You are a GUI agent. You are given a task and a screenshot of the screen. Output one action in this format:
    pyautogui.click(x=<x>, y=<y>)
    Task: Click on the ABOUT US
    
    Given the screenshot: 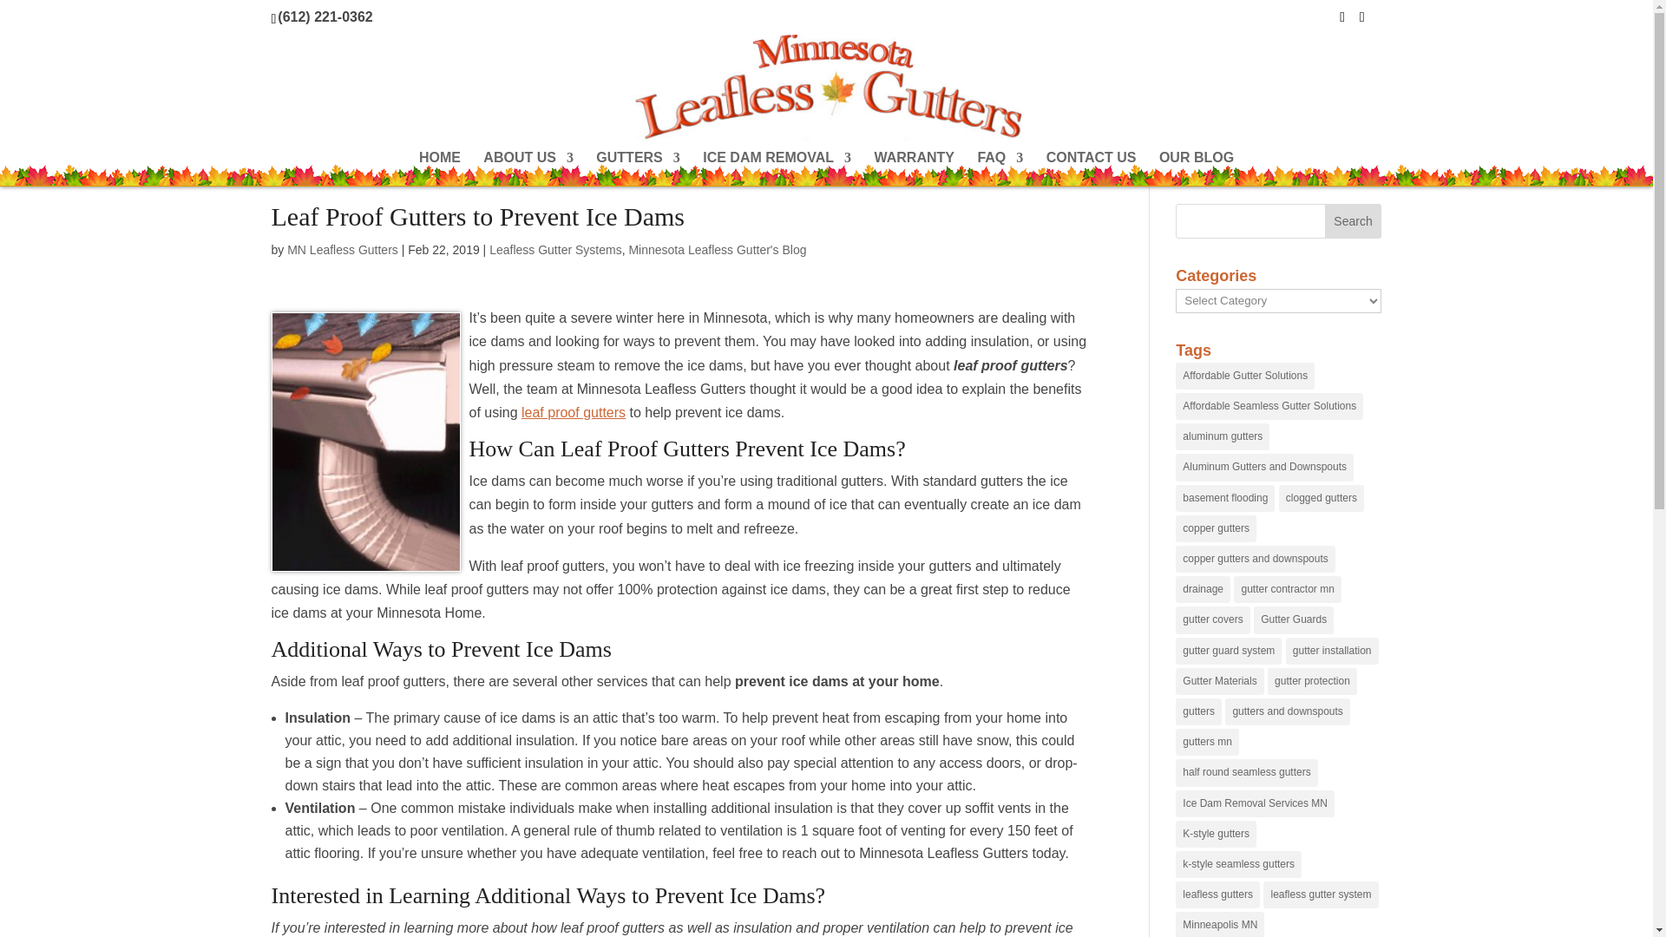 What is the action you would take?
    pyautogui.click(x=528, y=168)
    